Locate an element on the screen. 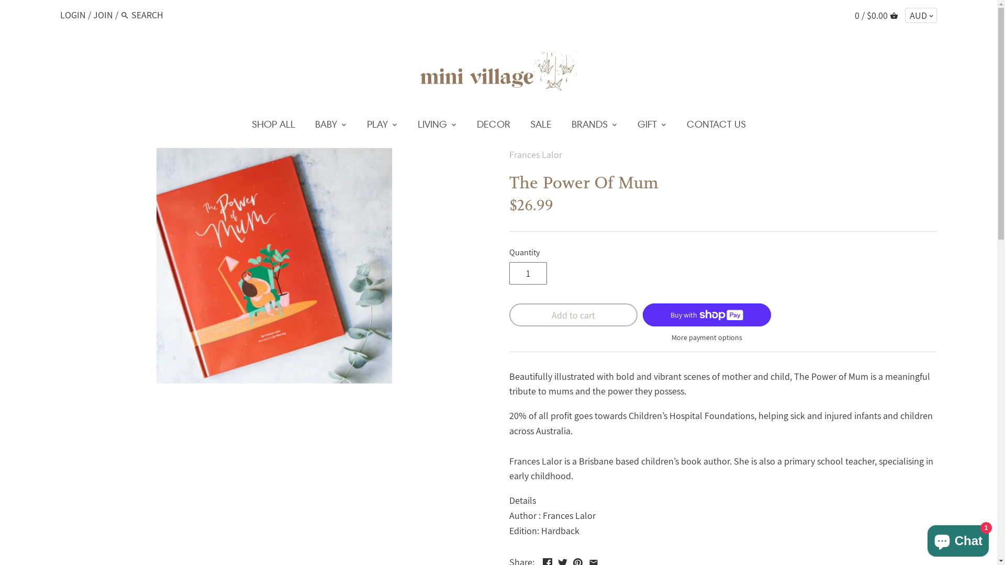  PLAY is located at coordinates (377, 127).